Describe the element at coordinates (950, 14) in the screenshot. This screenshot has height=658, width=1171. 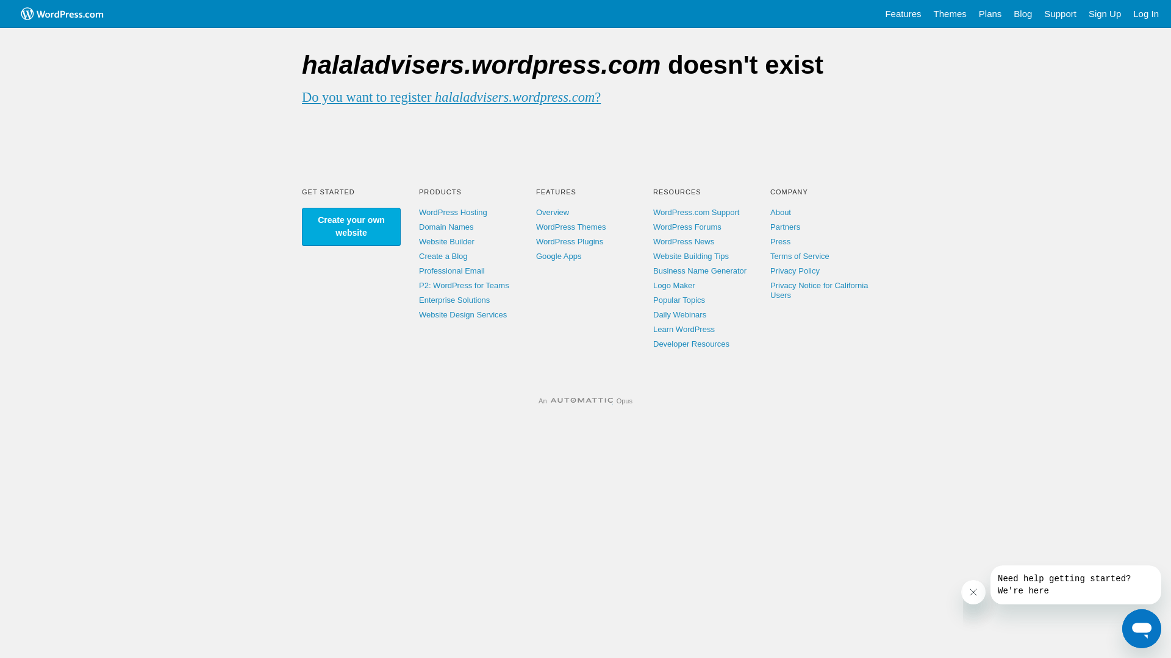
I see `Themes` at that location.